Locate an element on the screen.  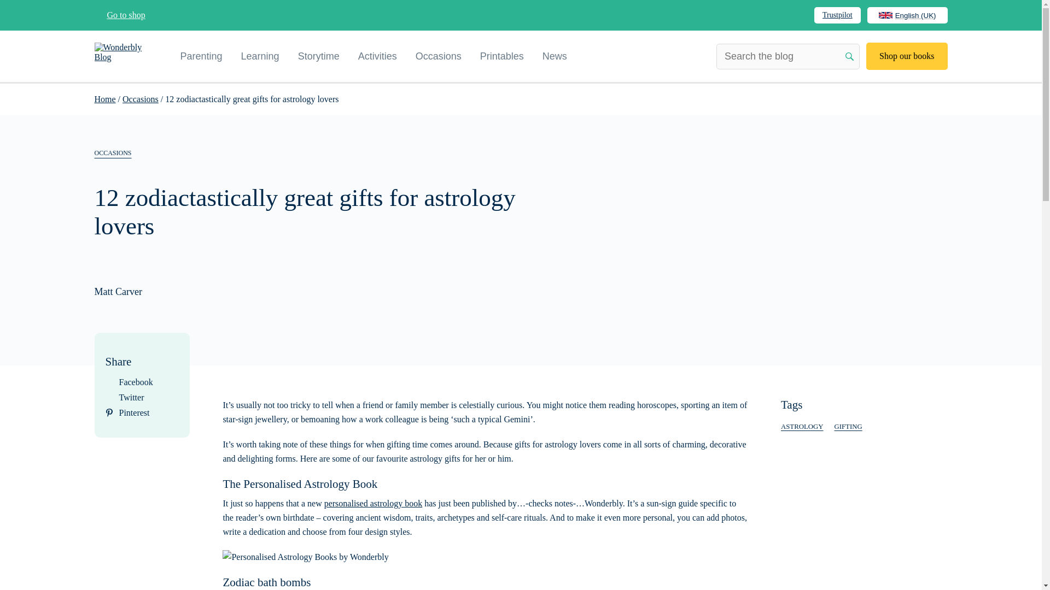
Printables is located at coordinates (502, 56).